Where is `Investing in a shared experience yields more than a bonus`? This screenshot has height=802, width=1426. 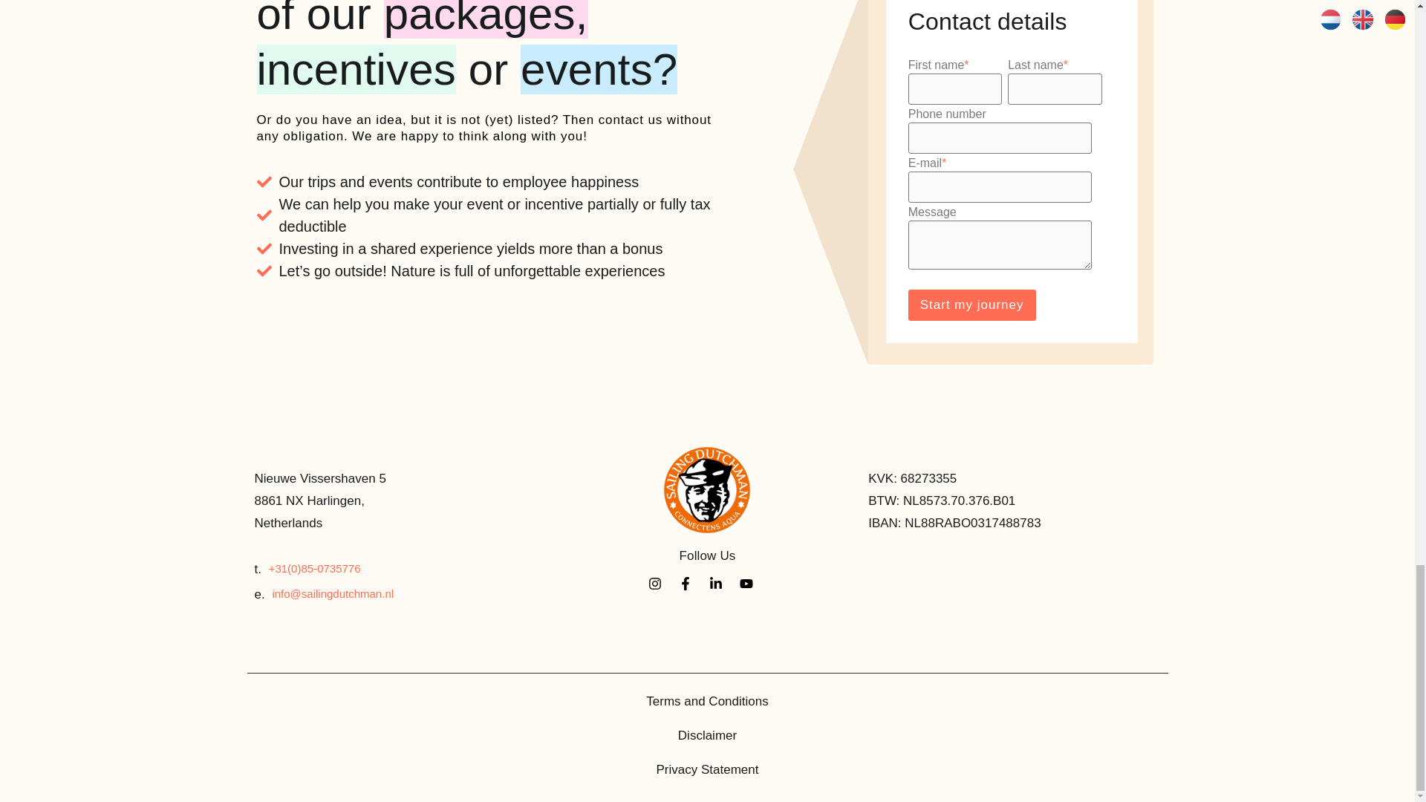
Investing in a shared experience yields more than a bonus is located at coordinates (517, 248).